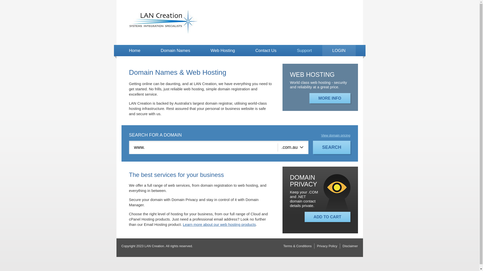 The image size is (483, 271). I want to click on Support, so click(304, 51).